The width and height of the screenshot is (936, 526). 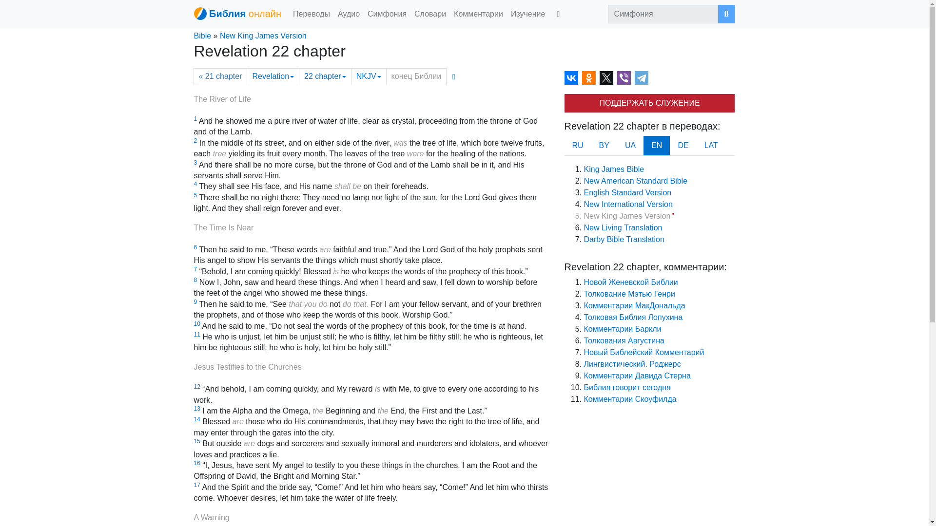 I want to click on 10, so click(x=197, y=323).